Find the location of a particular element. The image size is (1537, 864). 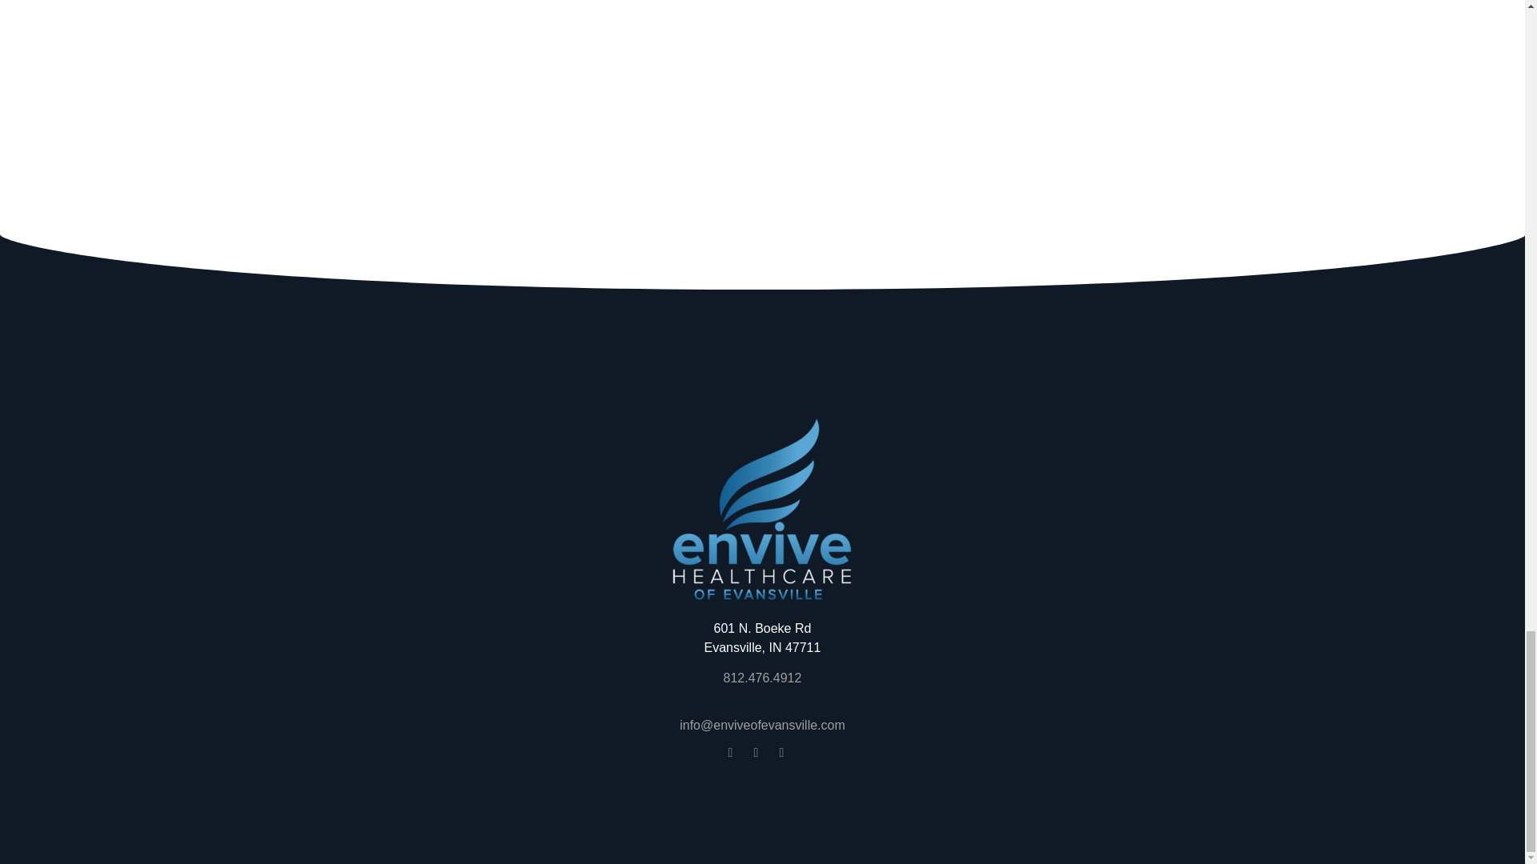

Submit is located at coordinates (796, 59).